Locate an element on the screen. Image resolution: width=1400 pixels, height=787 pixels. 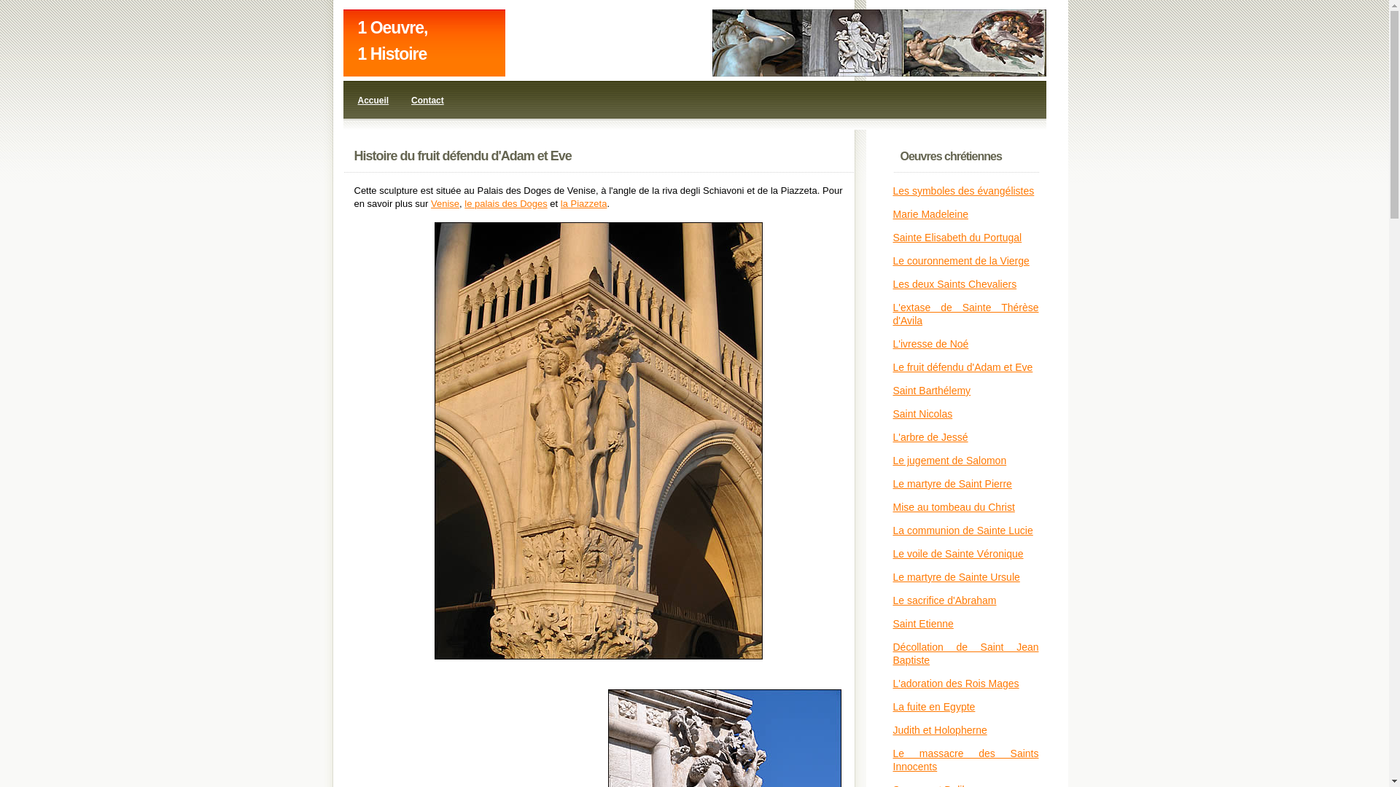
le palais des Doges is located at coordinates (506, 204).